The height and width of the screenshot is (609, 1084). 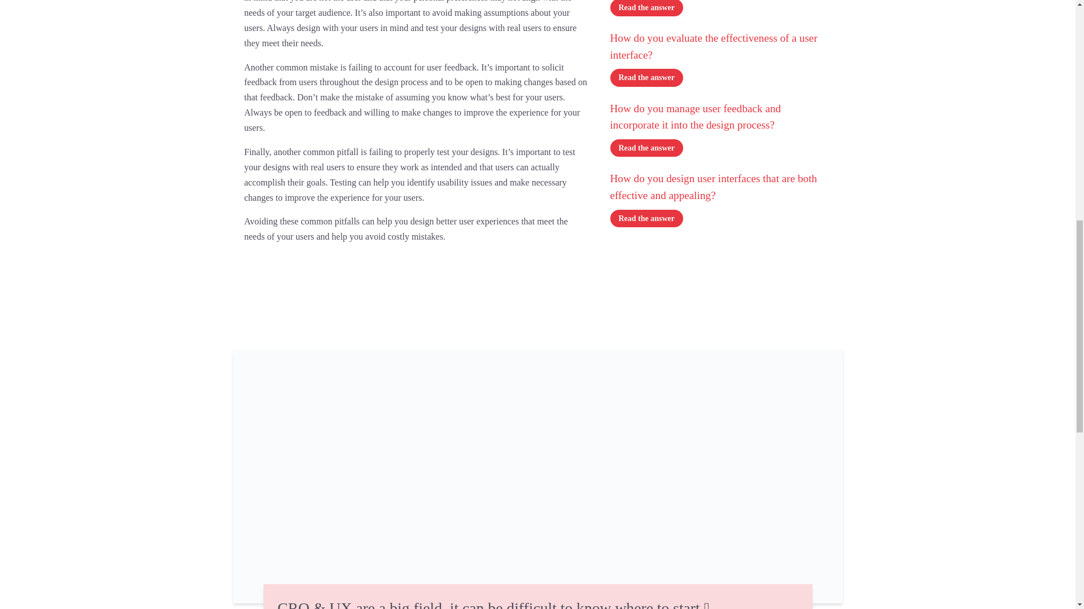 What do you see at coordinates (646, 218) in the screenshot?
I see `Read the answer` at bounding box center [646, 218].